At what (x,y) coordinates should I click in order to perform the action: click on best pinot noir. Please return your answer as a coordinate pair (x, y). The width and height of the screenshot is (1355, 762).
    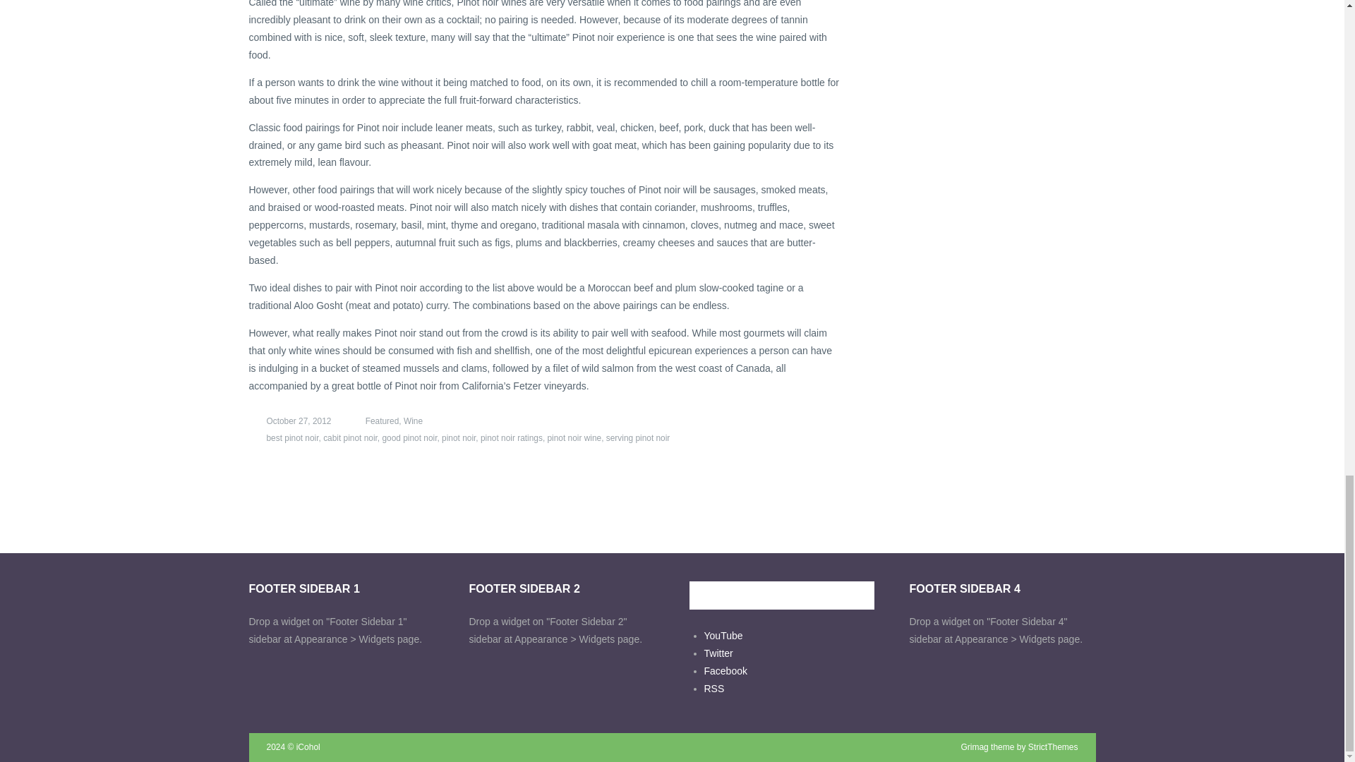
    Looking at the image, I should click on (283, 437).